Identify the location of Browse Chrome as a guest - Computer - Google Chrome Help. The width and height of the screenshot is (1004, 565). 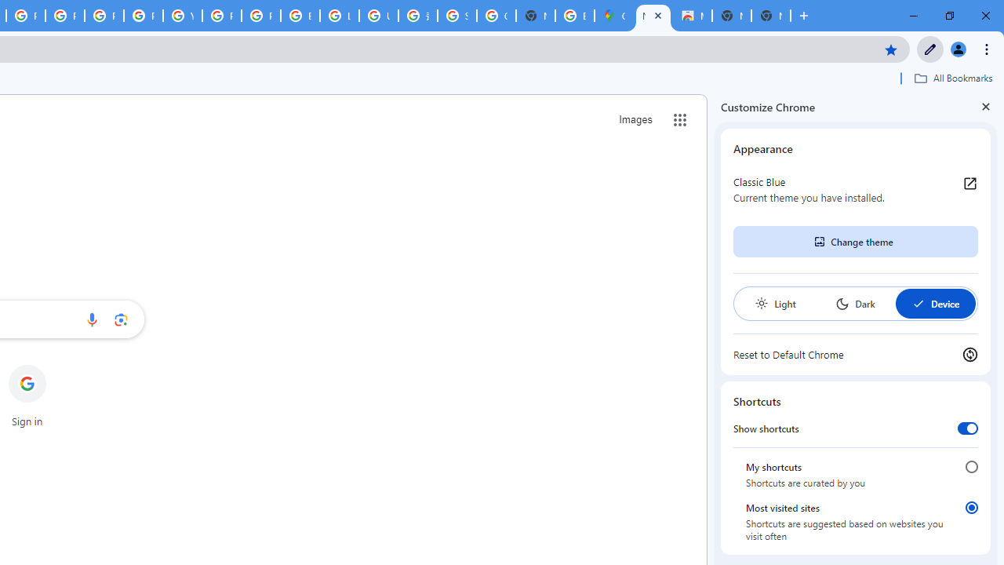
(300, 16).